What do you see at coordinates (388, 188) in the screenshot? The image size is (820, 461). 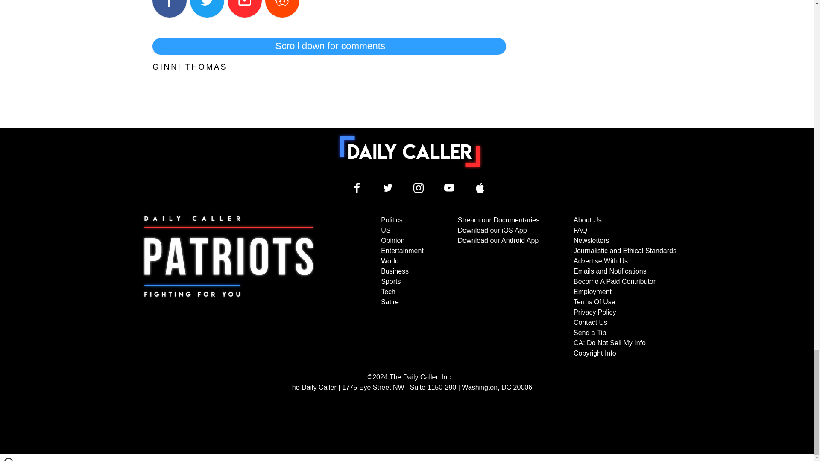 I see `Daily Caller Twitter` at bounding box center [388, 188].